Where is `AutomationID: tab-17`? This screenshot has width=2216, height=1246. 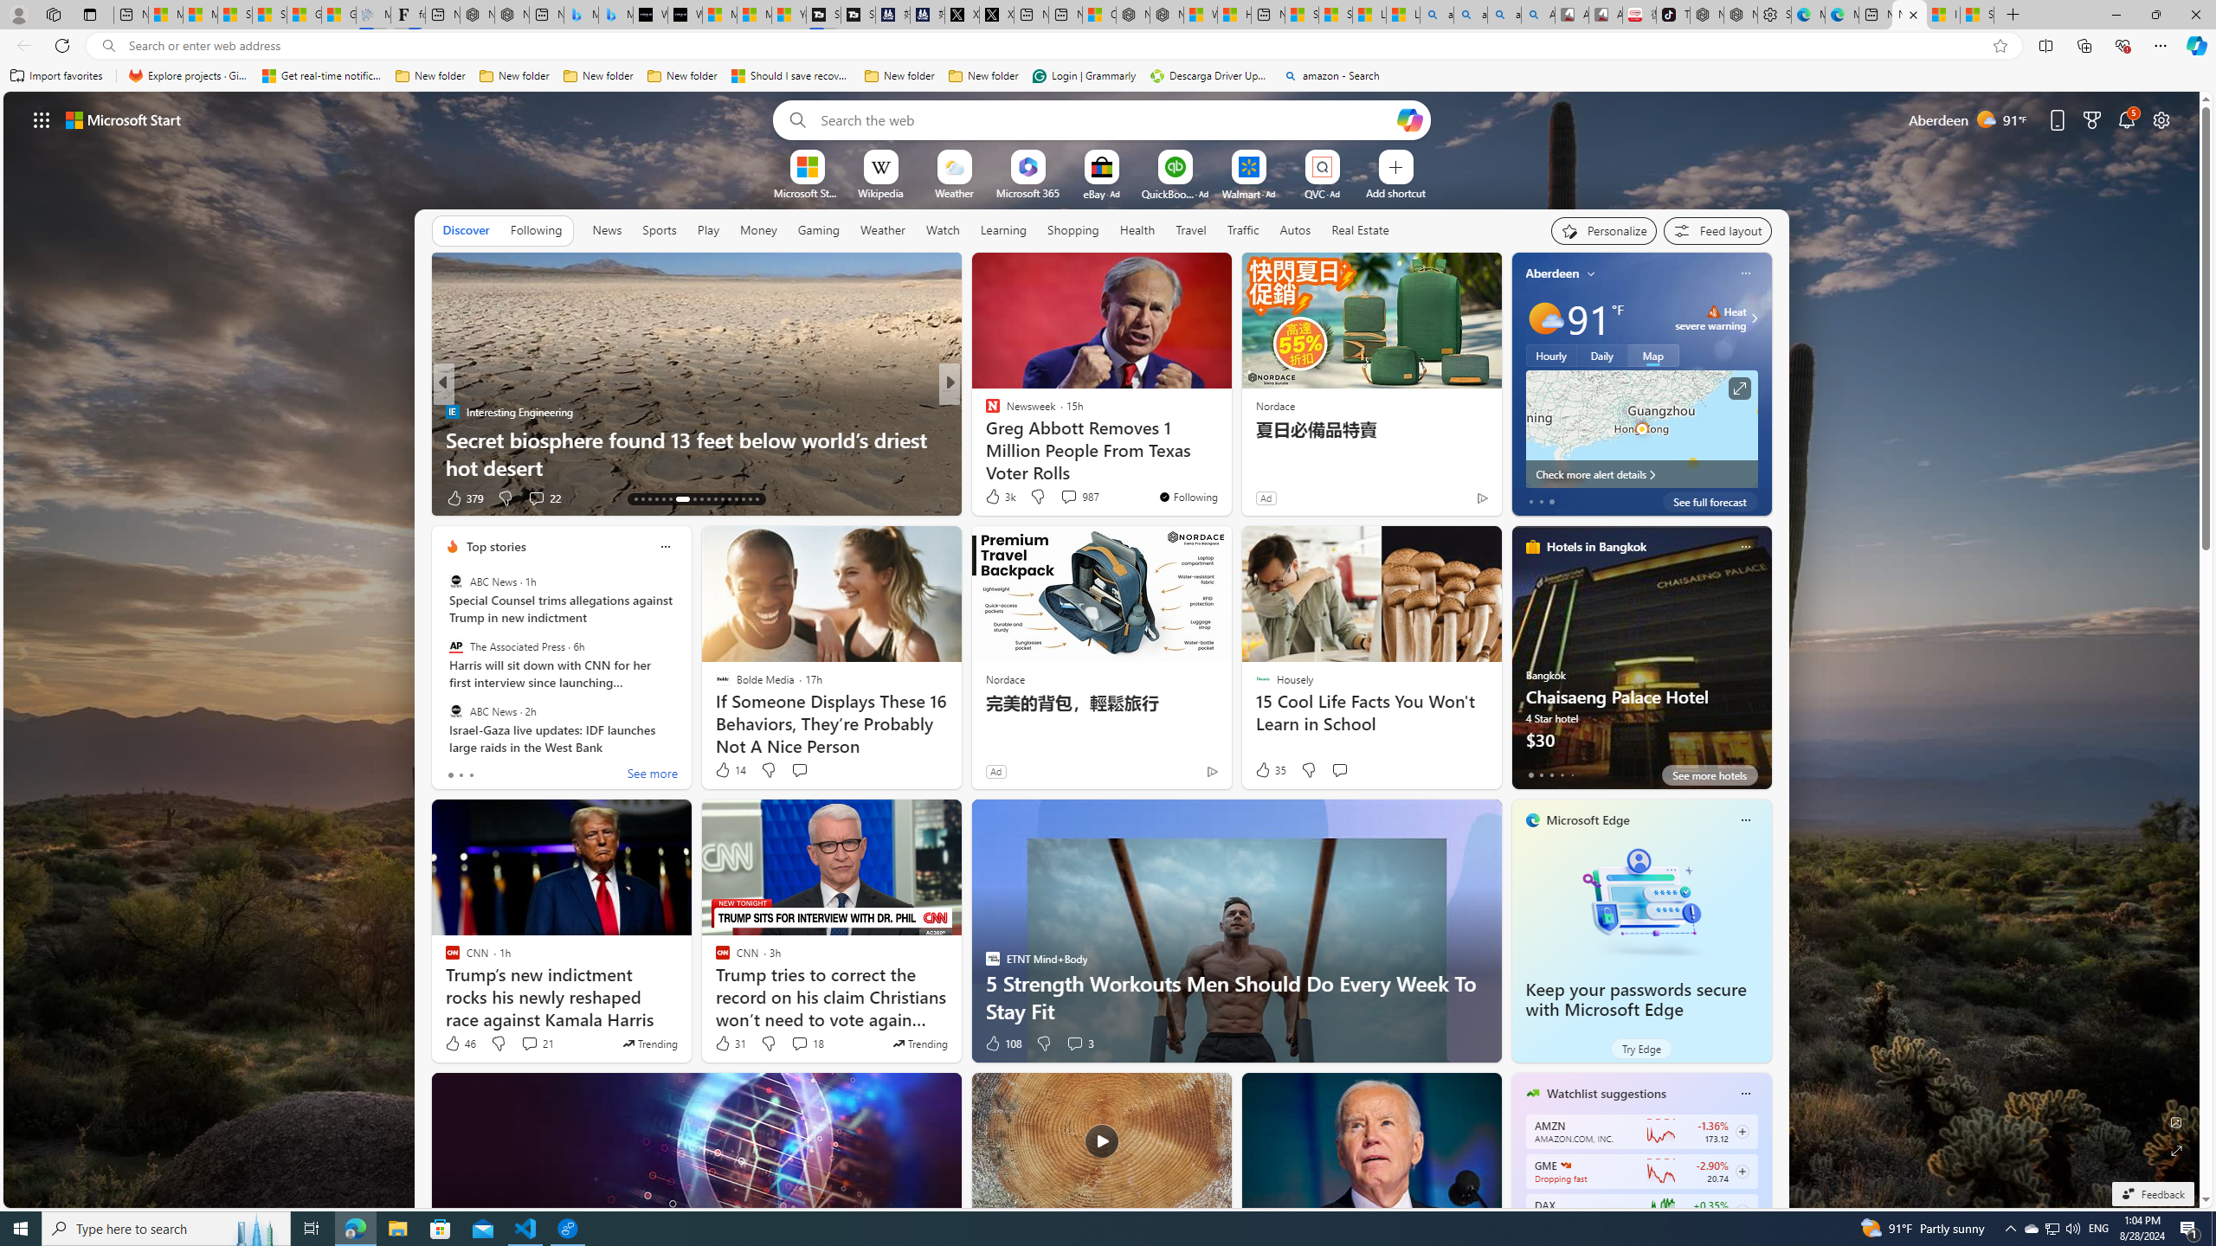 AutomationID: tab-17 is located at coordinates (663, 499).